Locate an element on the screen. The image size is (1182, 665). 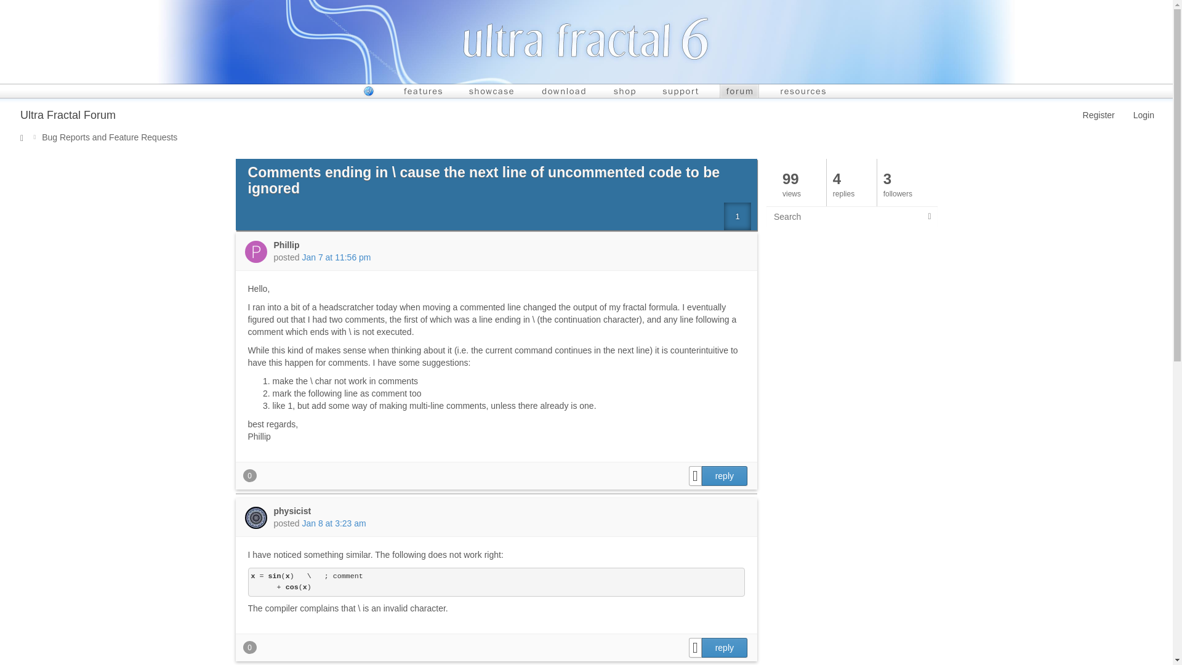
Register is located at coordinates (1098, 115).